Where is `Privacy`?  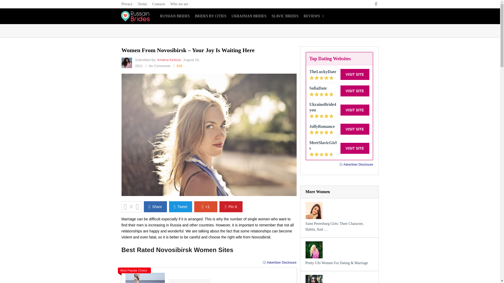
Privacy is located at coordinates (128, 4).